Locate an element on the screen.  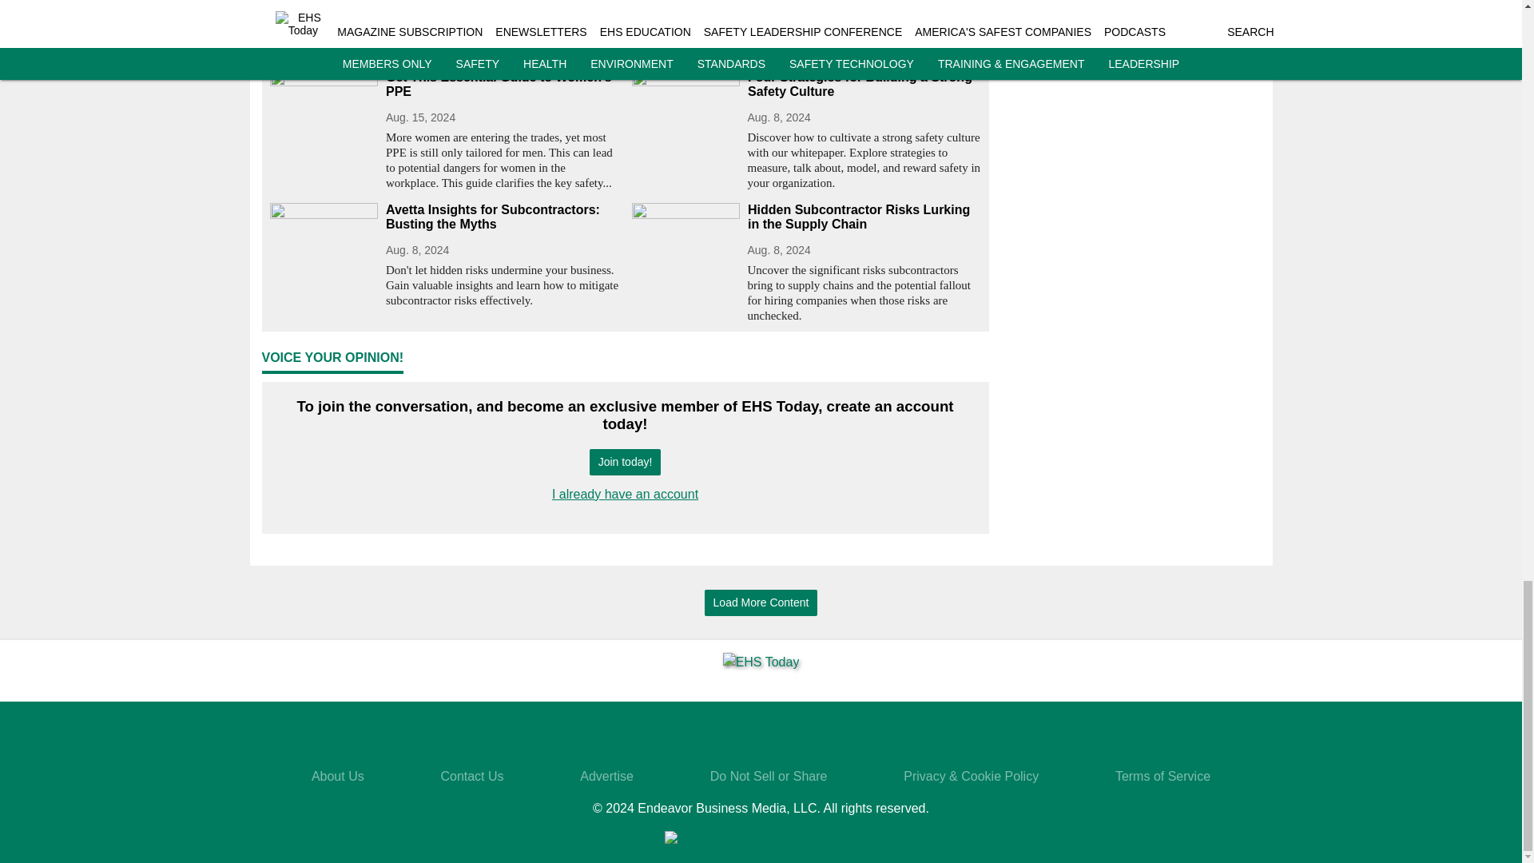
I already have an account is located at coordinates (625, 494).